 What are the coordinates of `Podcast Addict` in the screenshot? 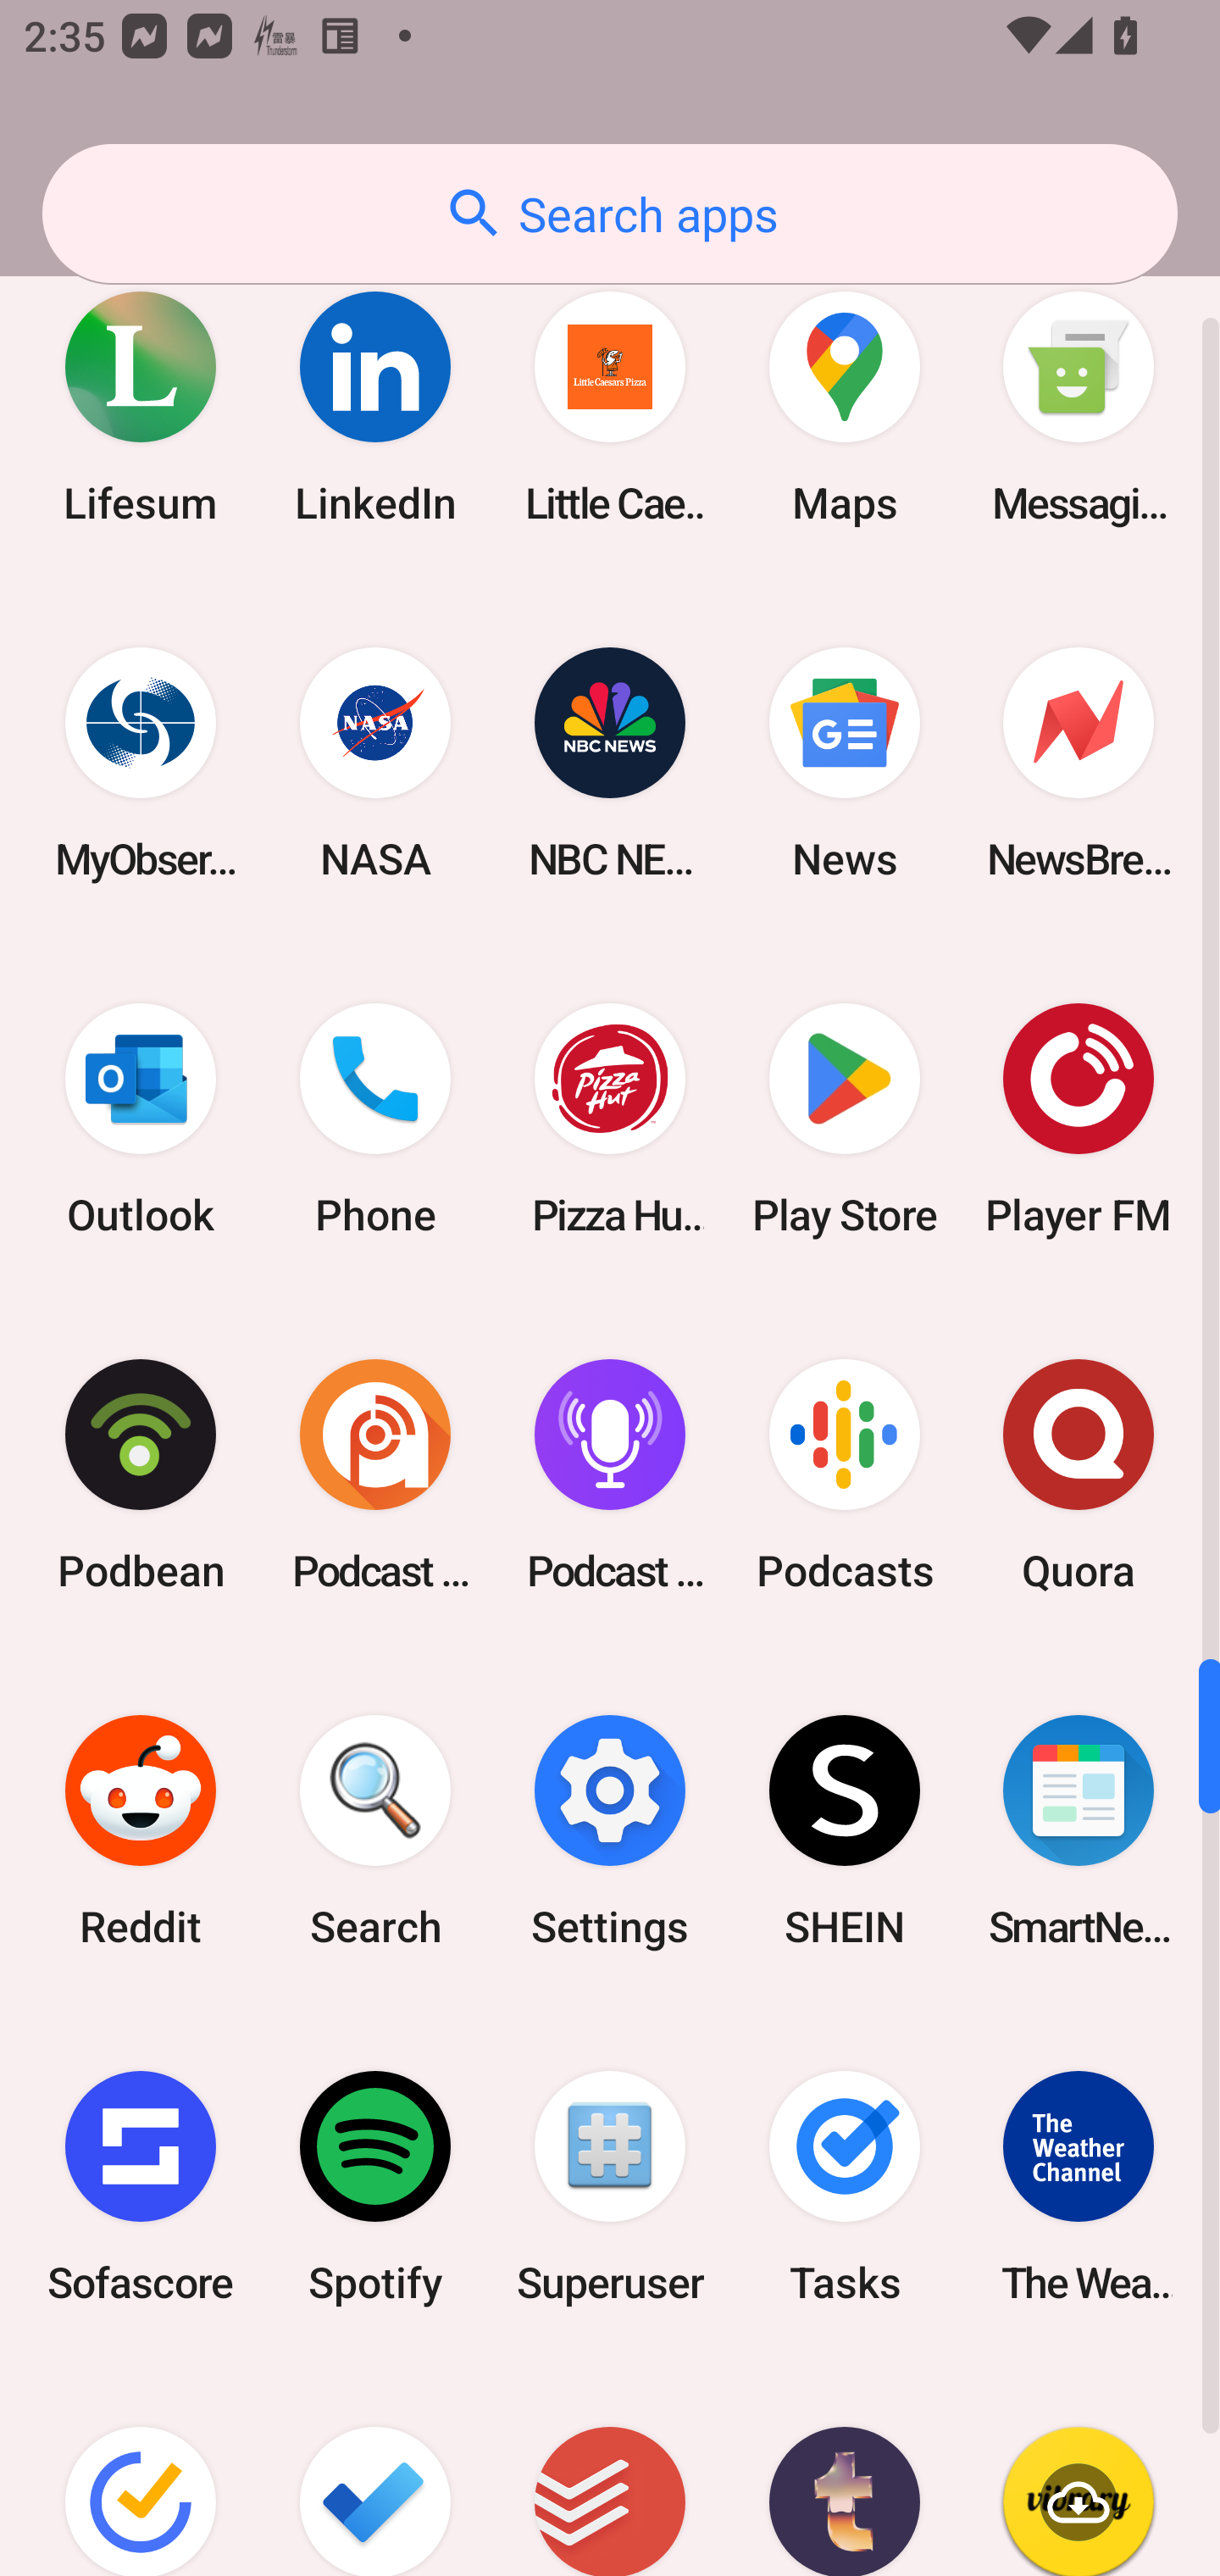 It's located at (375, 1476).